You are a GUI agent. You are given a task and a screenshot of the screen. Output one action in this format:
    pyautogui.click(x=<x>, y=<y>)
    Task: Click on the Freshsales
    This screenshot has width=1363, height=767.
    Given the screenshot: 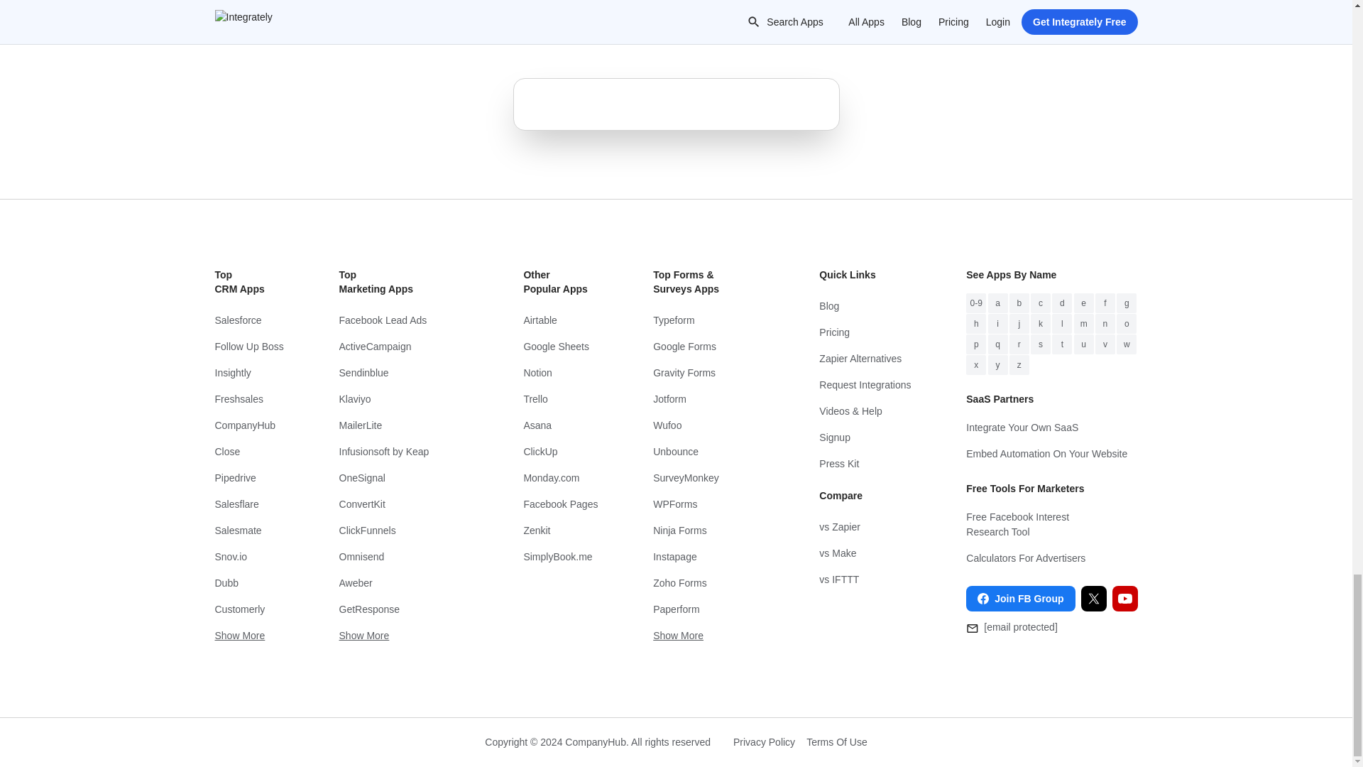 What is the action you would take?
    pyautogui.click(x=248, y=399)
    